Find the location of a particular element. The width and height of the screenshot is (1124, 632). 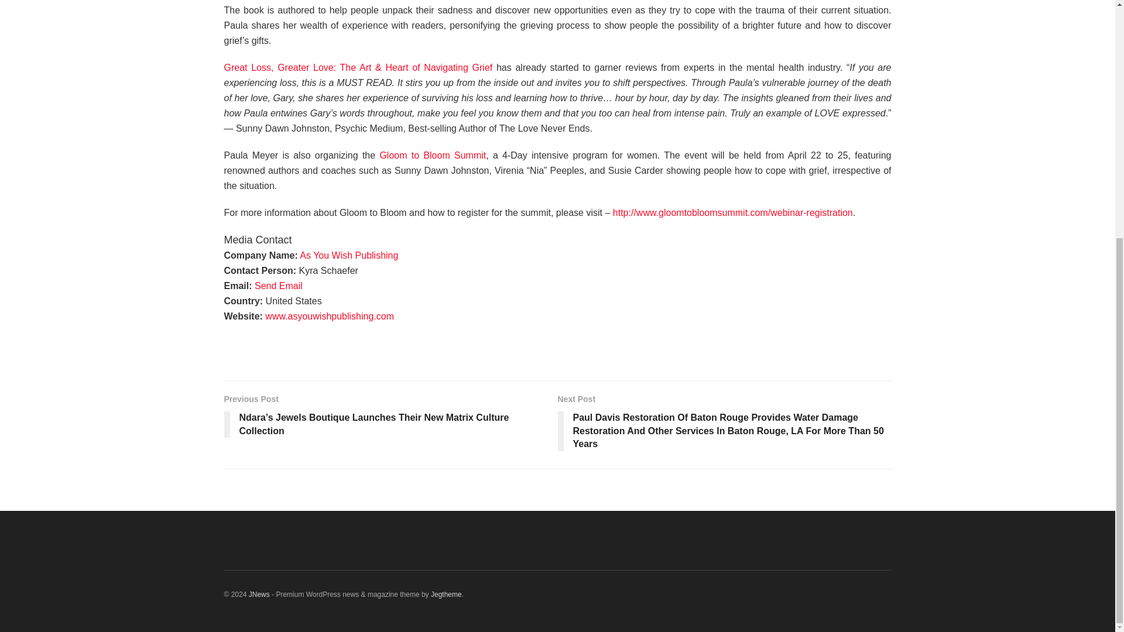

Gloom to Bloom Summit is located at coordinates (432, 156).